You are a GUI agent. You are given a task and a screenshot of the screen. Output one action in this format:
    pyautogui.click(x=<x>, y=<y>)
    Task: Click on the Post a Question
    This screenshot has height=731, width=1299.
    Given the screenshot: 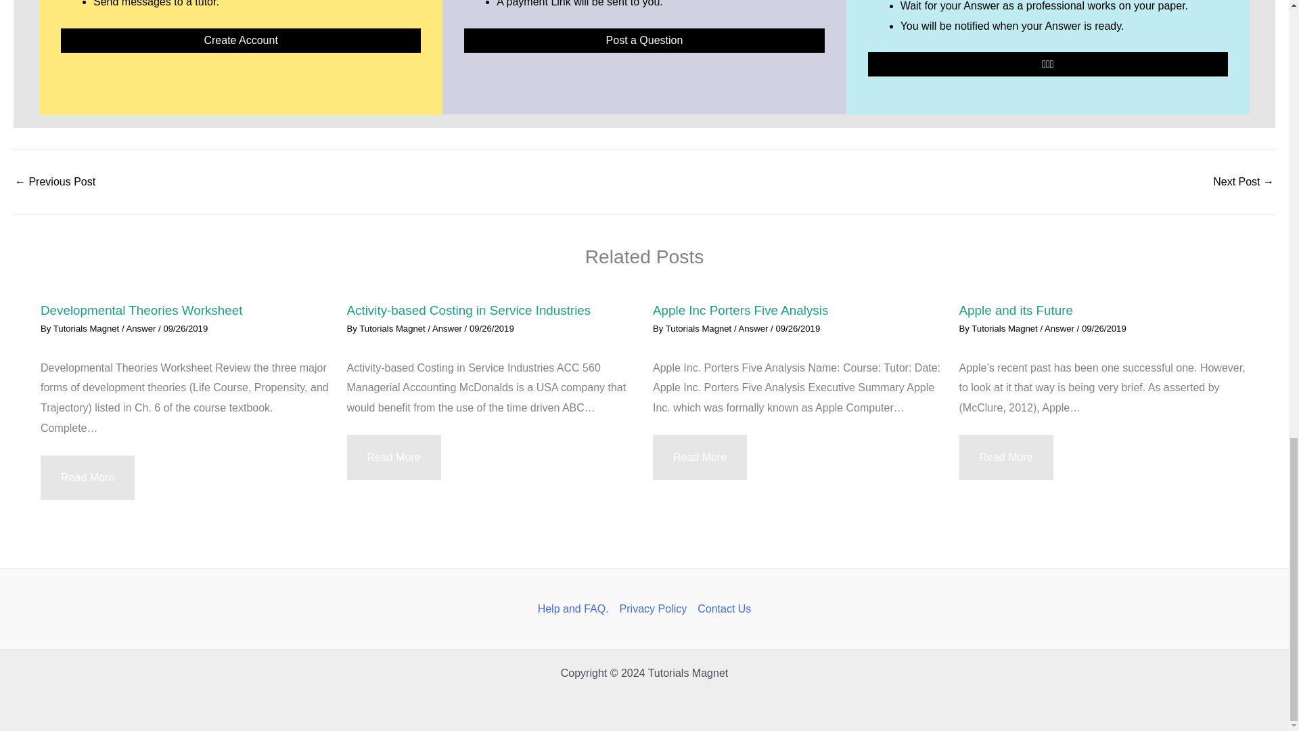 What is the action you would take?
    pyautogui.click(x=643, y=41)
    